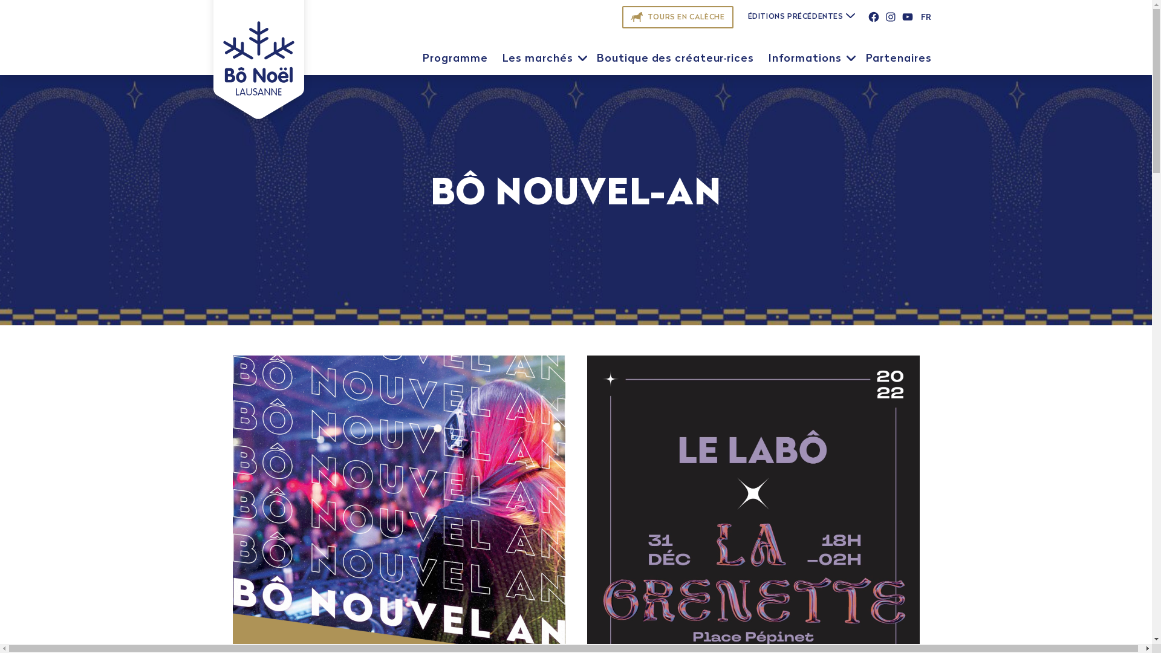 Image resolution: width=1161 pixels, height=653 pixels. Describe the element at coordinates (873, 17) in the screenshot. I see `Facebook` at that location.